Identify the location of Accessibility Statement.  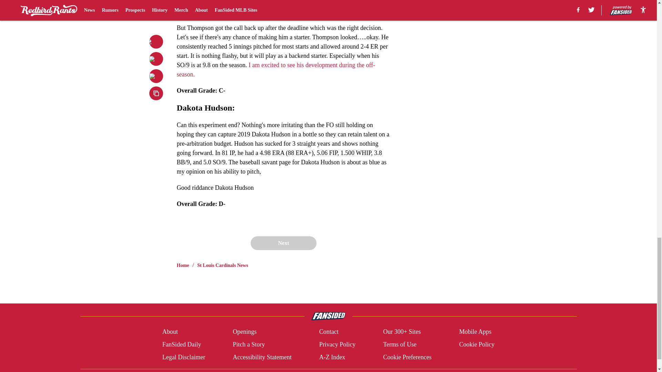
(262, 357).